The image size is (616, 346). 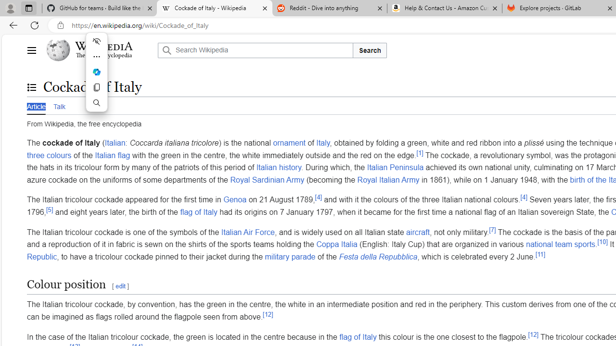 What do you see at coordinates (247, 232) in the screenshot?
I see `Italian Air Force` at bounding box center [247, 232].